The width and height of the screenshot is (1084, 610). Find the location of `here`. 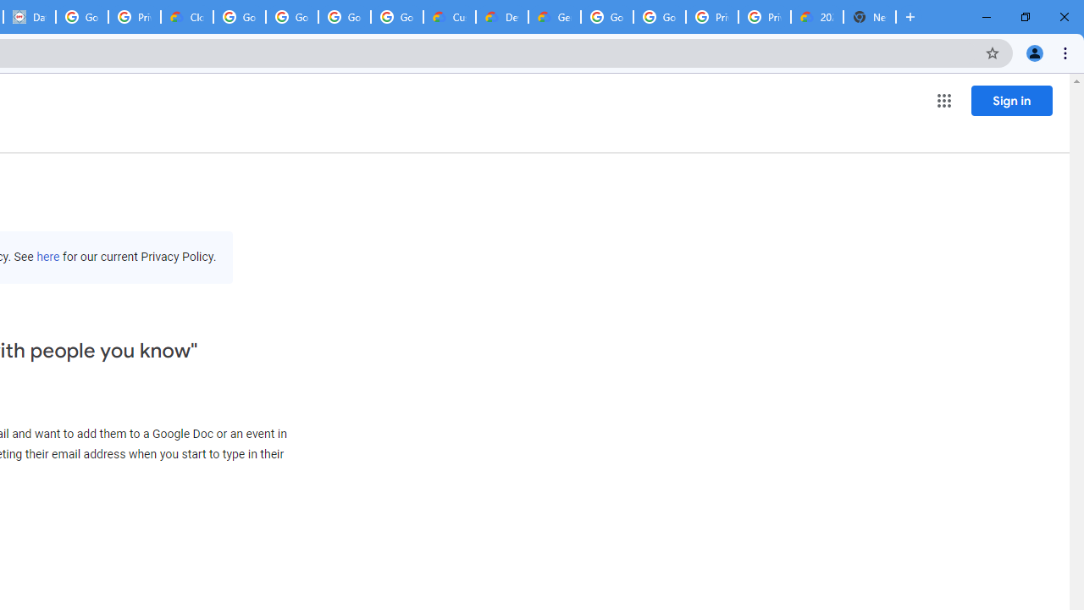

here is located at coordinates (47, 257).